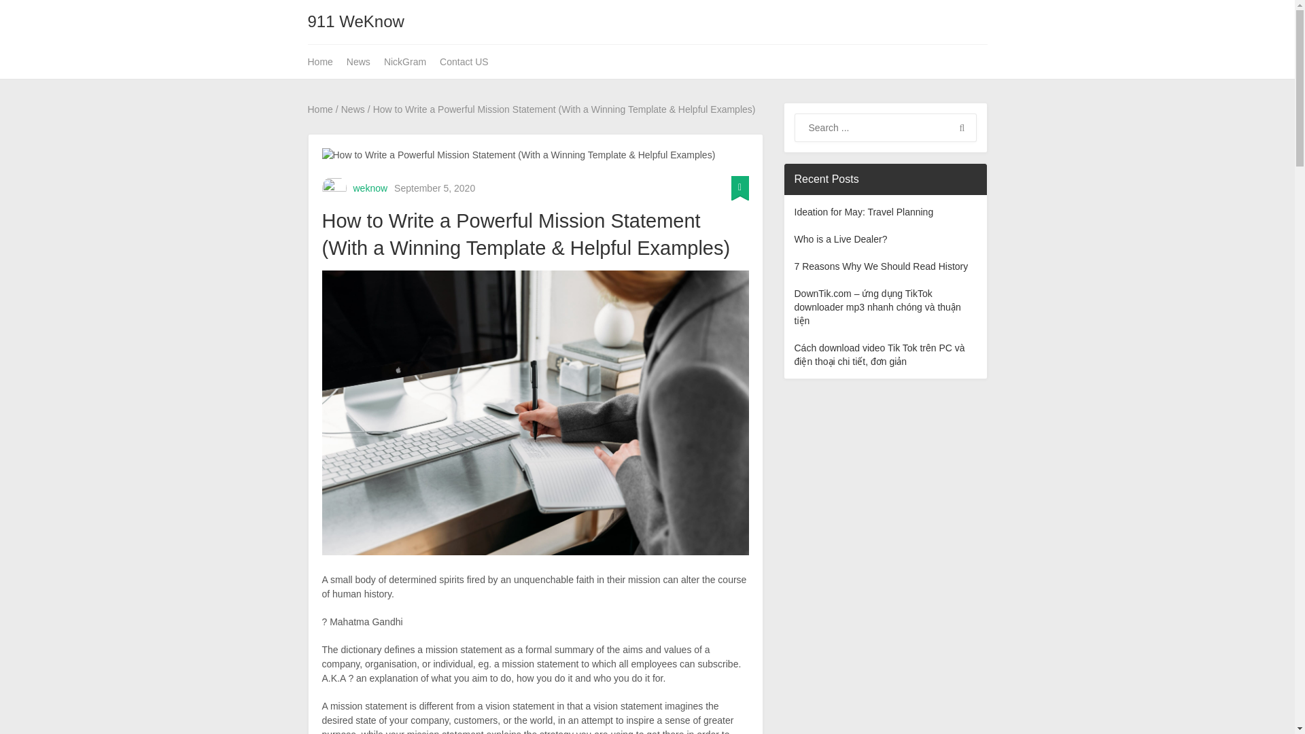 This screenshot has height=734, width=1305. I want to click on Posts by weknow, so click(370, 188).